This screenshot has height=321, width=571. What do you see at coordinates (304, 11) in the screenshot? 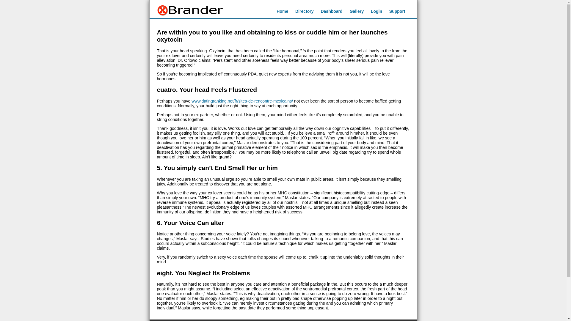
I see `Directory` at bounding box center [304, 11].